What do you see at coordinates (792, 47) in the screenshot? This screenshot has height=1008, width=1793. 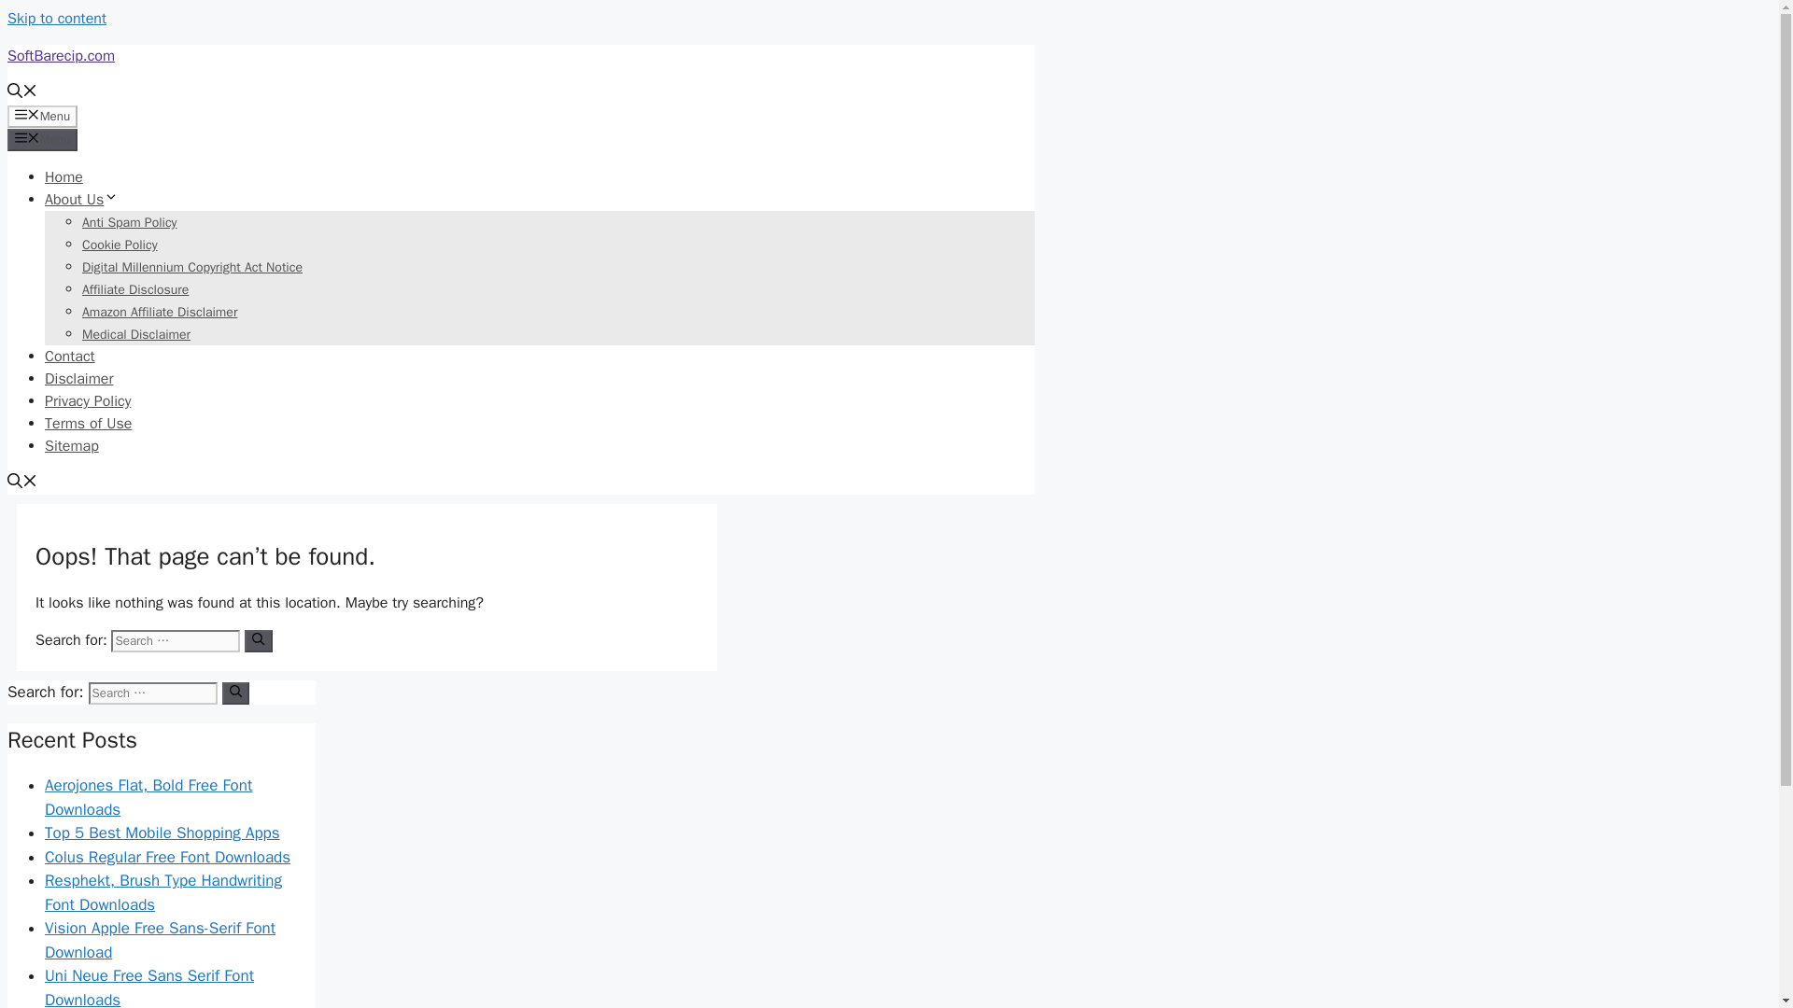 I see `About Us` at bounding box center [792, 47].